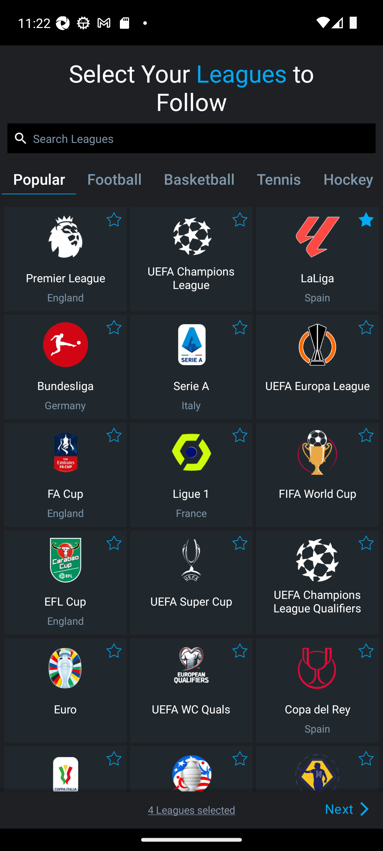  I want to click on UEFA Europa League, so click(317, 367).